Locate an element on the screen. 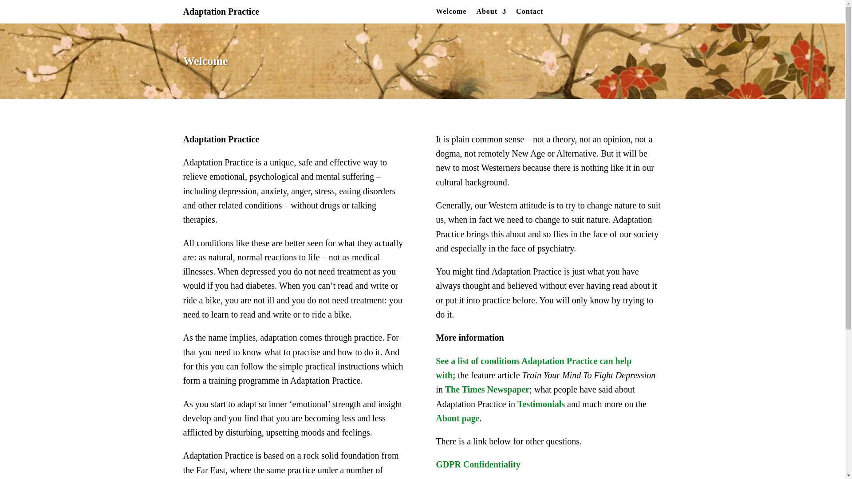  Adaptation Practice is located at coordinates (221, 12).